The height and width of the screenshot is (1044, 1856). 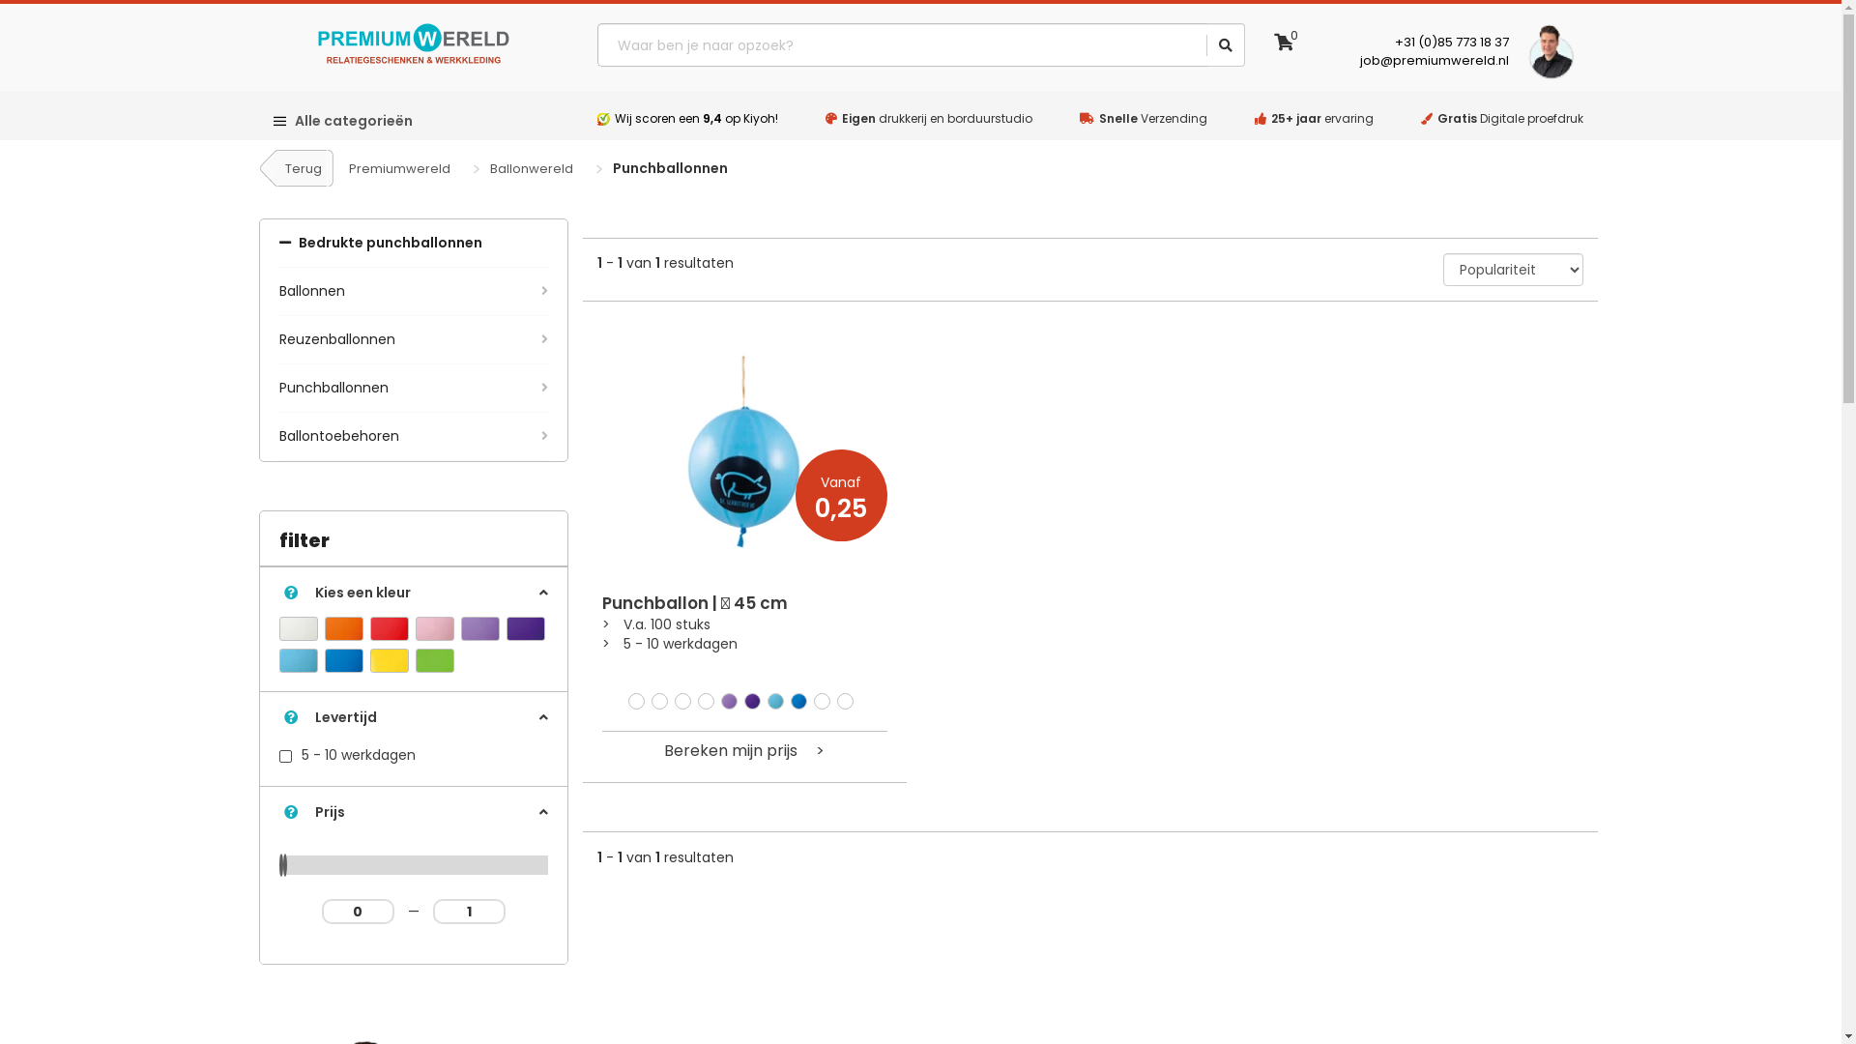 What do you see at coordinates (413, 437) in the screenshot?
I see `Ballontoebehoren` at bounding box center [413, 437].